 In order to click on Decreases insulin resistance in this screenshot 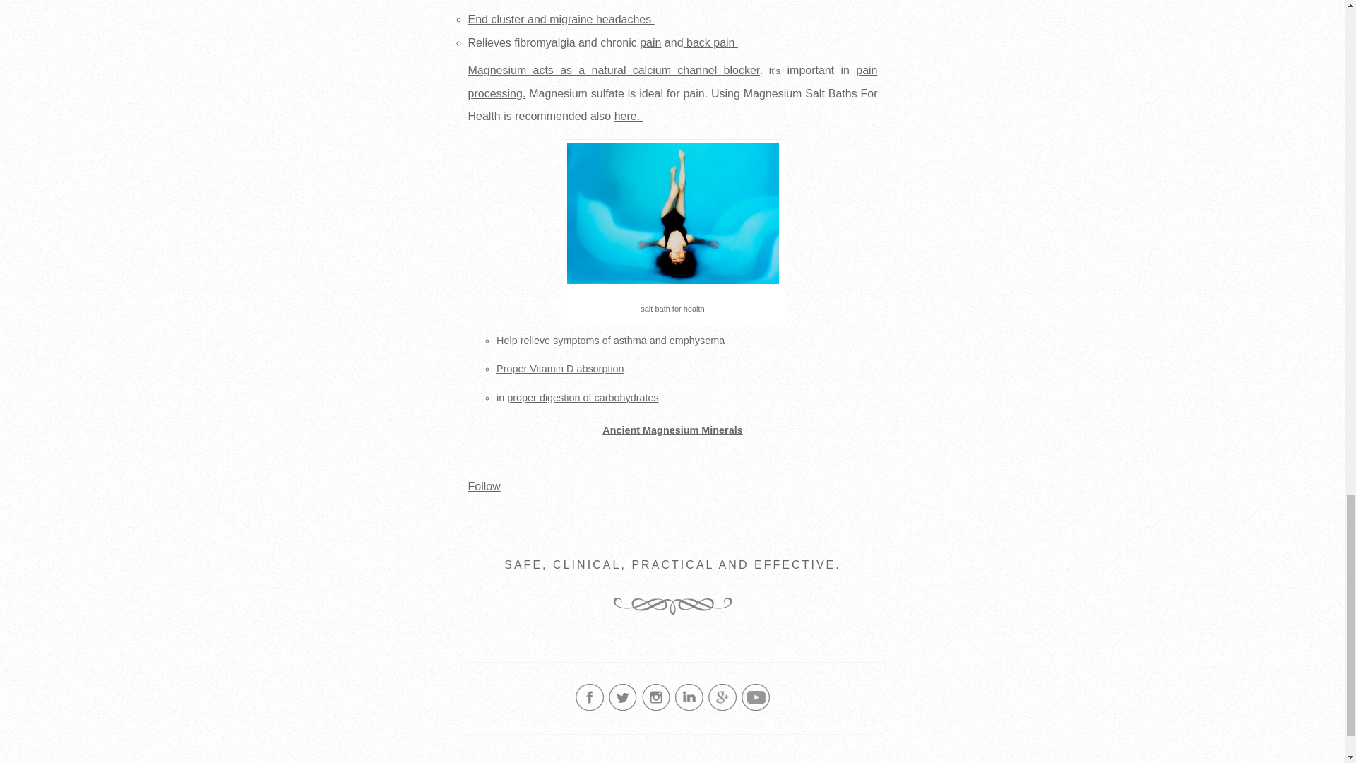, I will do `click(540, 1)`.